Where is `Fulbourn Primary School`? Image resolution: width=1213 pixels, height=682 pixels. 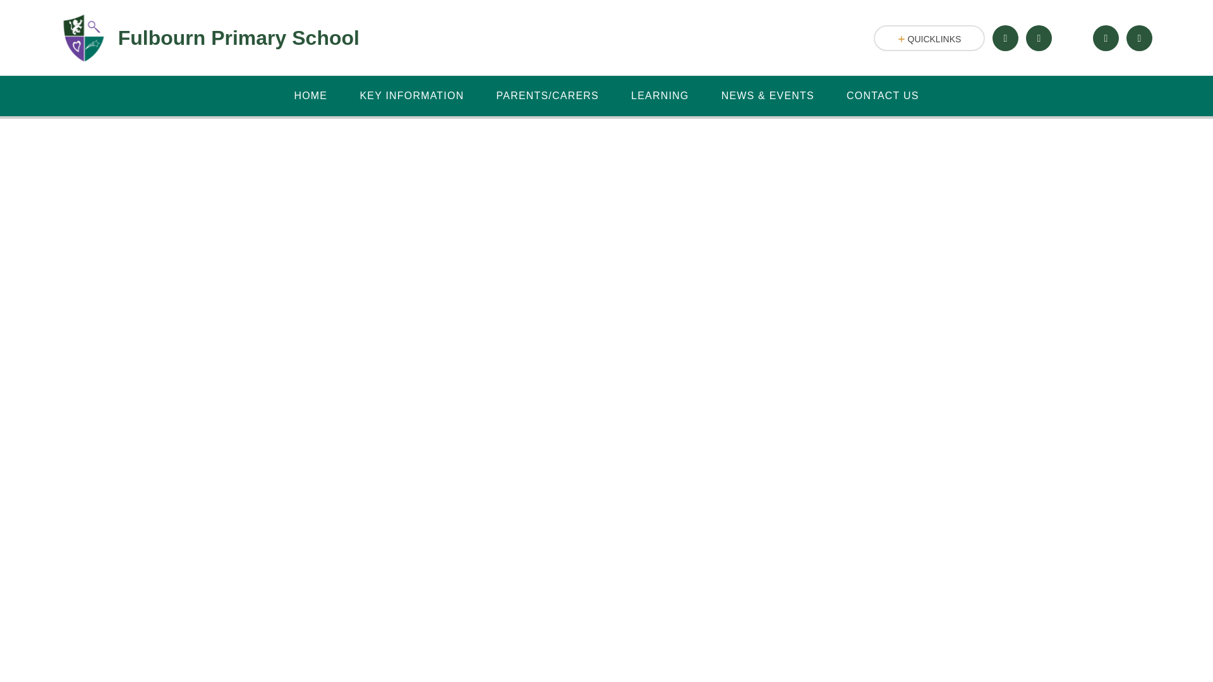
Fulbourn Primary School is located at coordinates (210, 38).